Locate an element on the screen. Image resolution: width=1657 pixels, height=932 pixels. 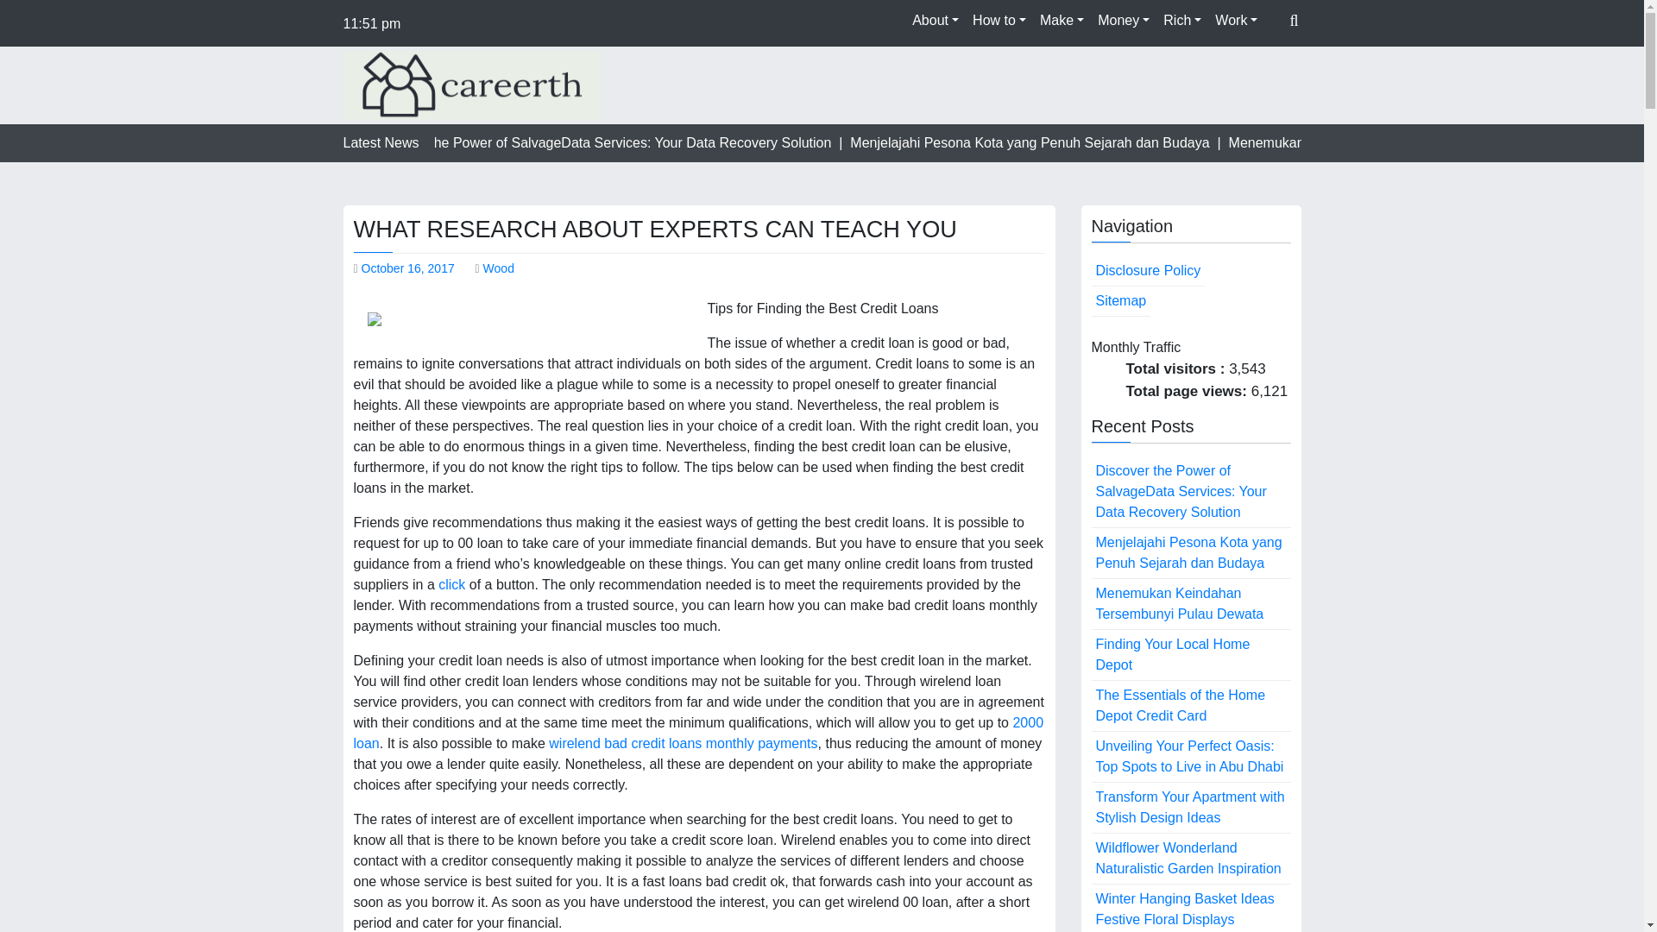
How to is located at coordinates (999, 21).